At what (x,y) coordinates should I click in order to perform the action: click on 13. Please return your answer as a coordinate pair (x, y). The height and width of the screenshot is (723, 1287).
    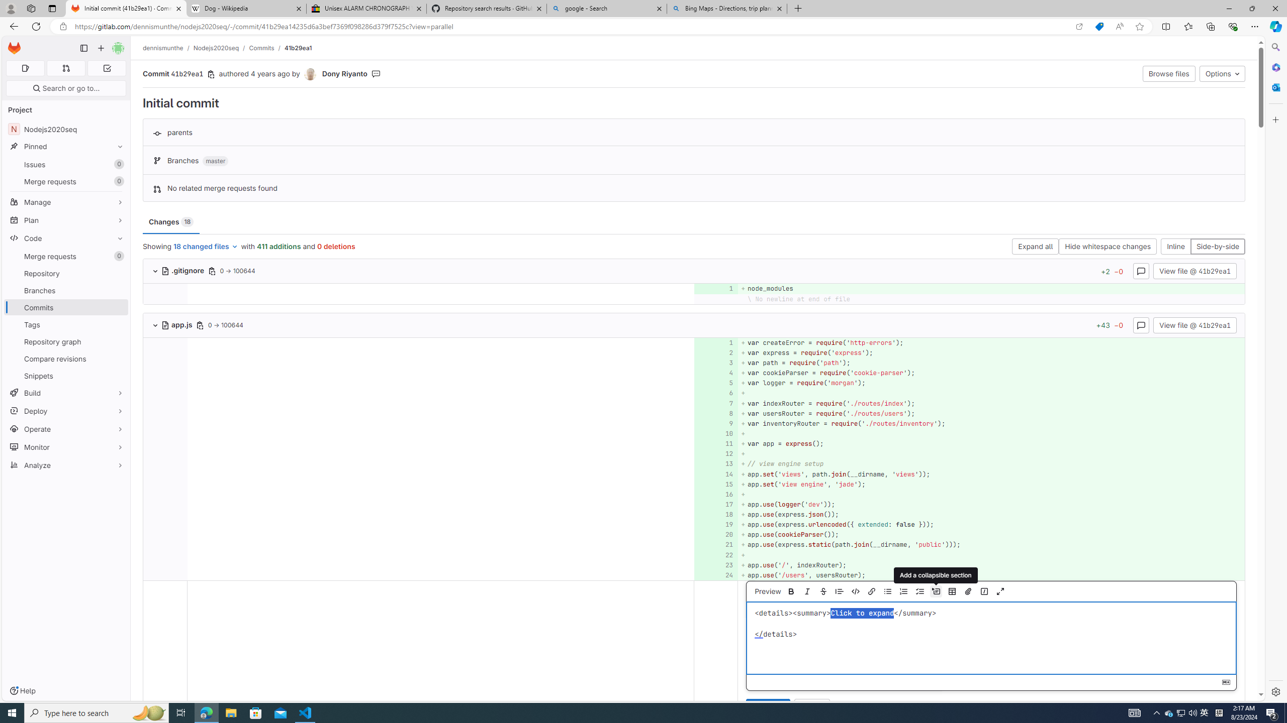
    Looking at the image, I should click on (715, 464).